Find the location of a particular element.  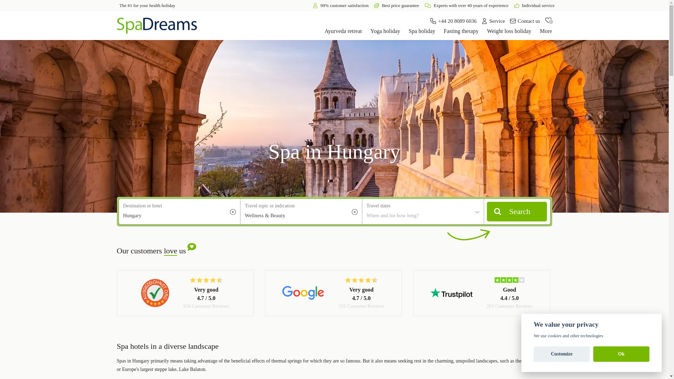

Weight loss holiday is located at coordinates (509, 31).